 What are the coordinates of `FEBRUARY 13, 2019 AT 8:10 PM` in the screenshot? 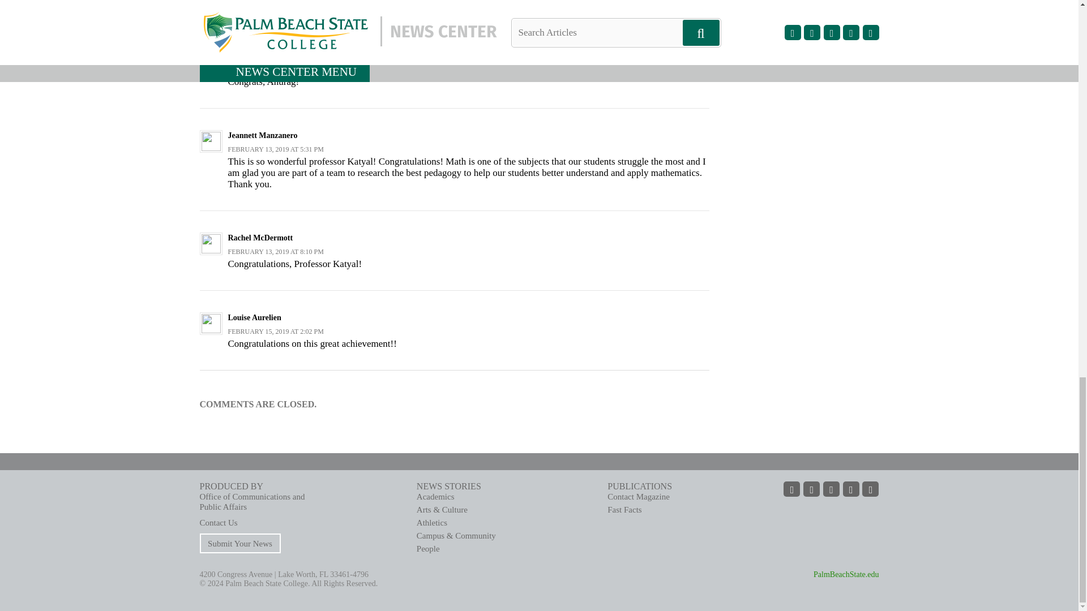 It's located at (275, 252).